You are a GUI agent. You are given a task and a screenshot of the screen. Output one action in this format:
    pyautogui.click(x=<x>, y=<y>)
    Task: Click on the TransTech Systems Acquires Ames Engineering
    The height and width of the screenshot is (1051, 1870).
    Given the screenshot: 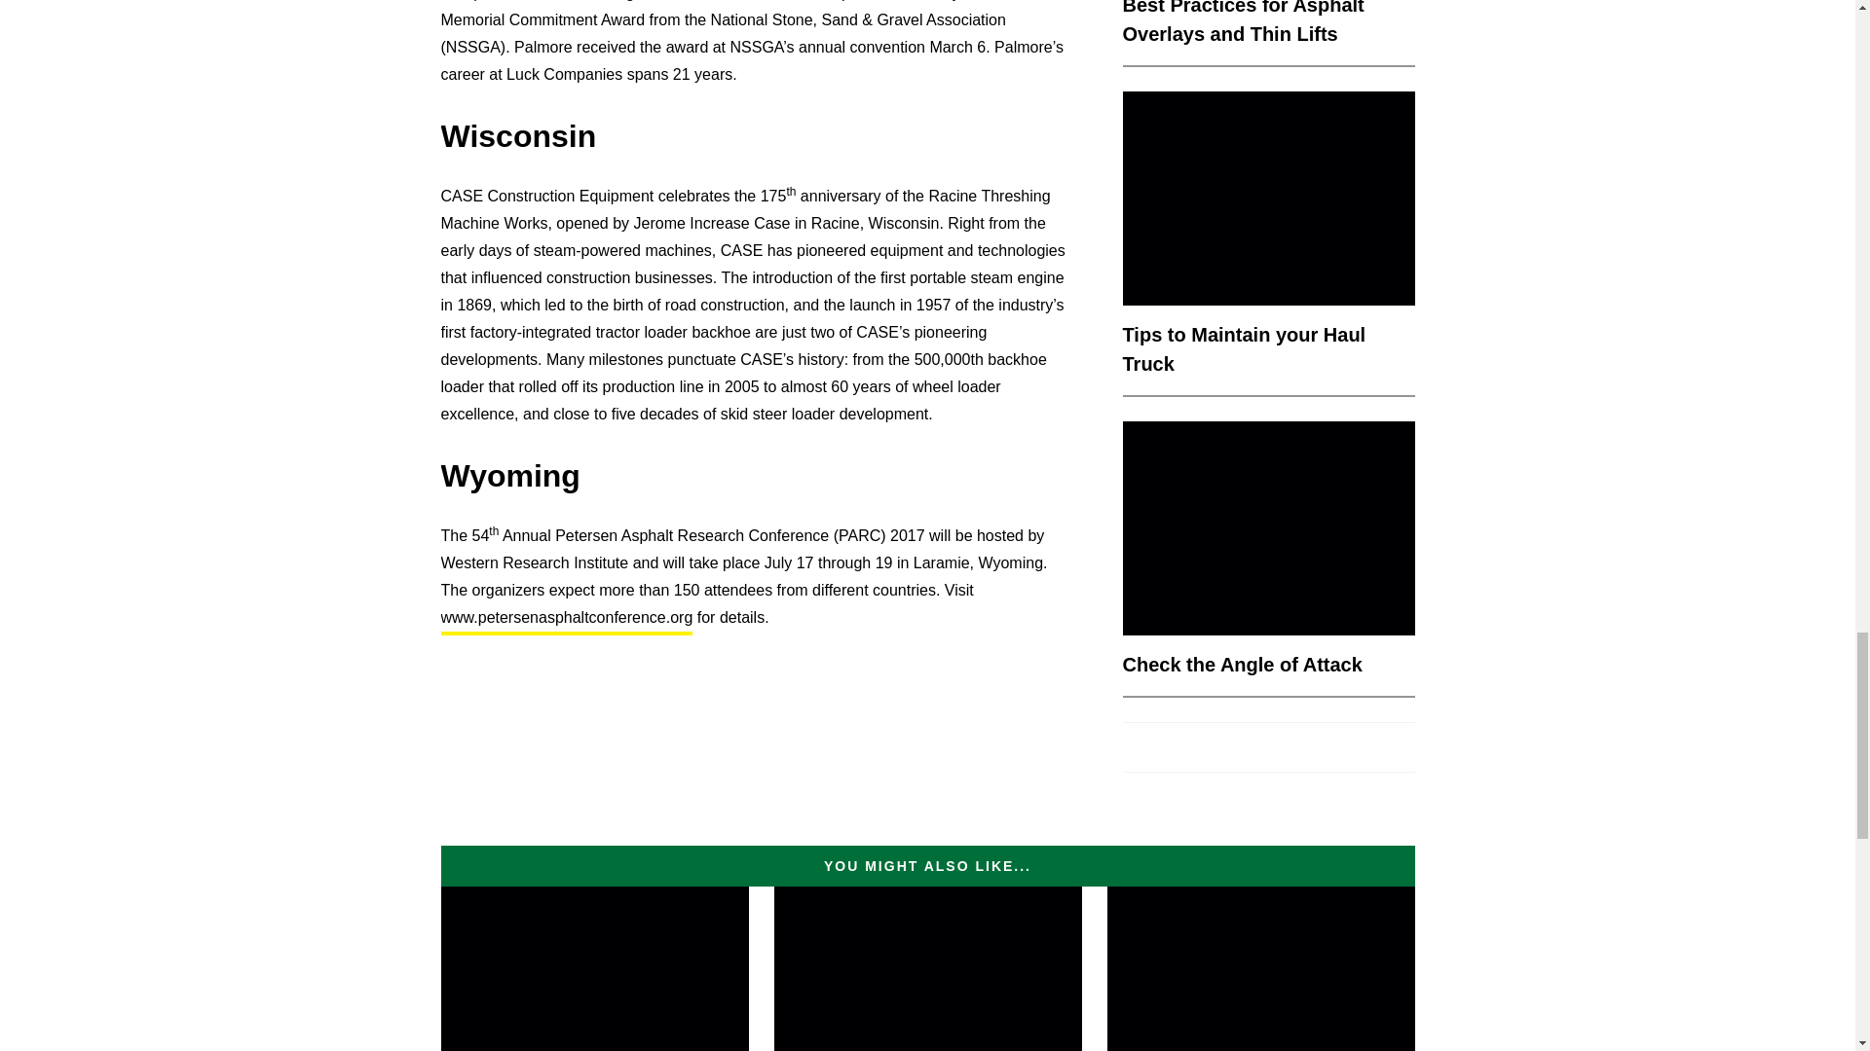 What is the action you would take?
    pyautogui.click(x=594, y=969)
    